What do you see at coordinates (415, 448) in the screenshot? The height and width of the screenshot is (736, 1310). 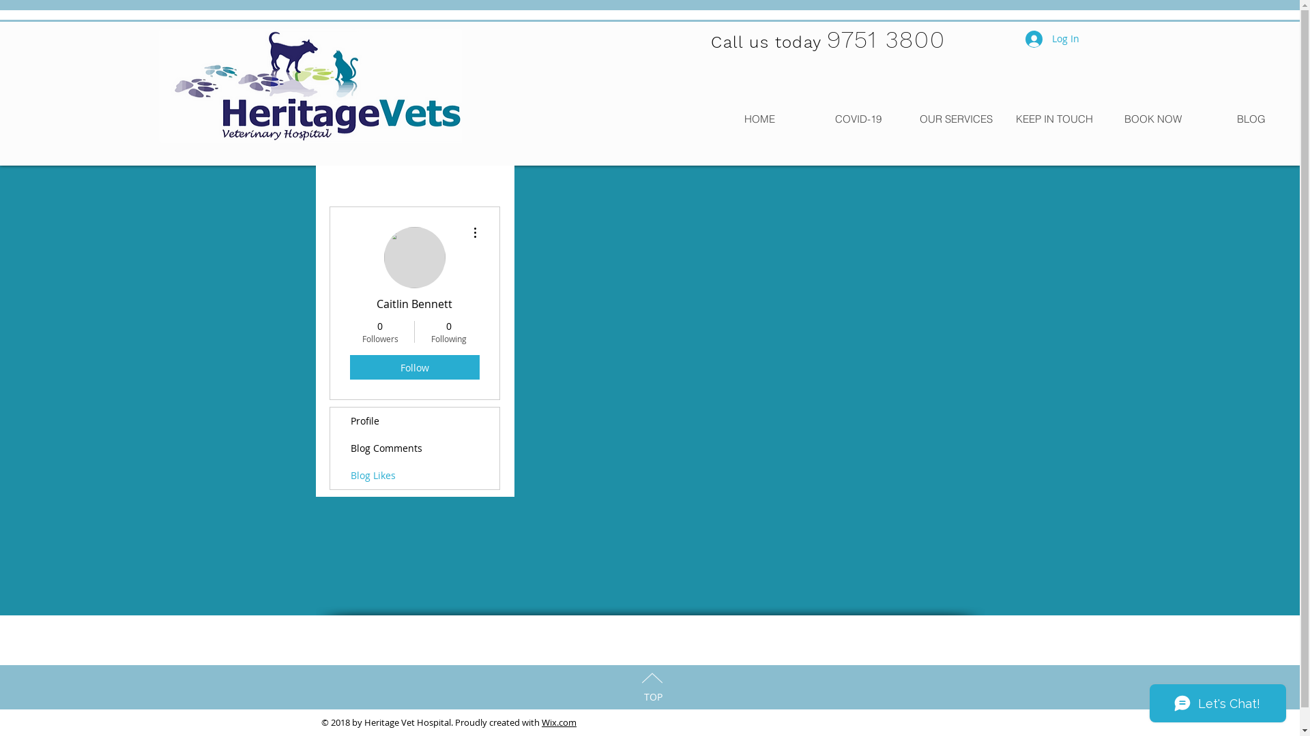 I see `Blog Comments` at bounding box center [415, 448].